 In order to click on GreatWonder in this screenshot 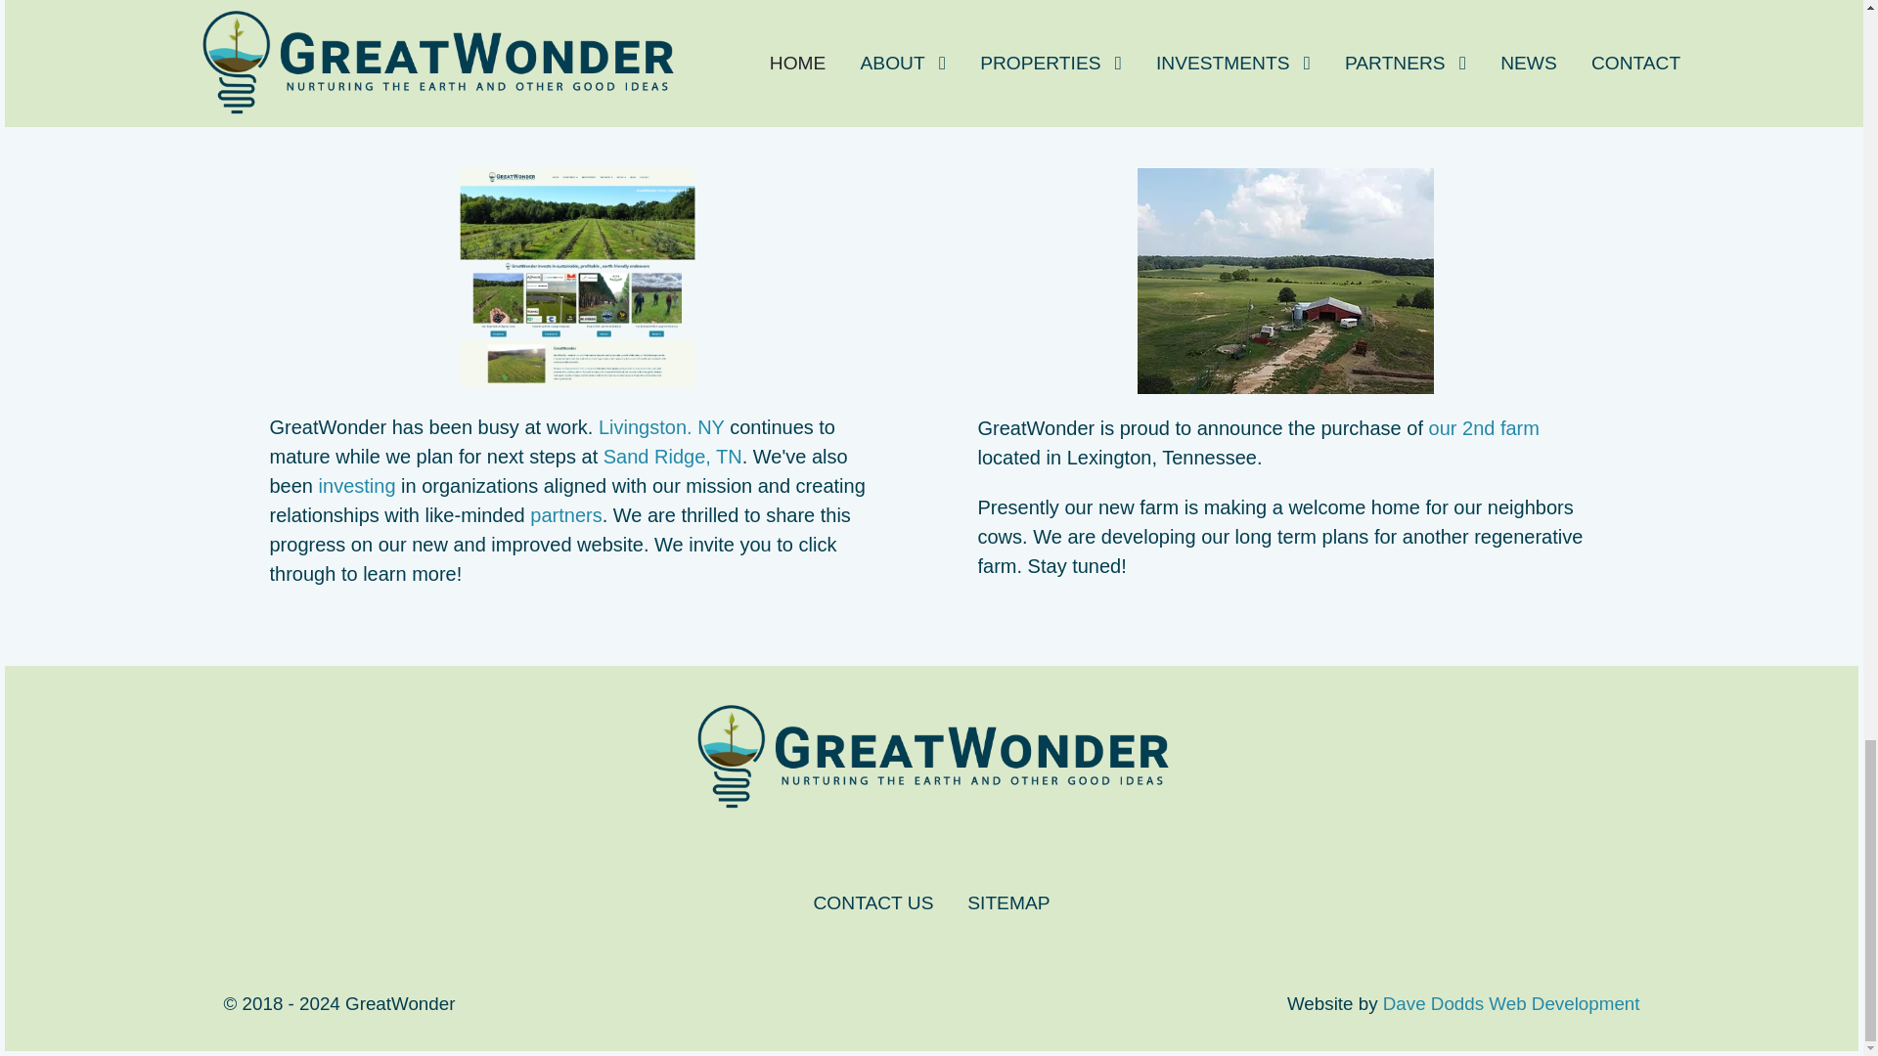, I will do `click(931, 757)`.